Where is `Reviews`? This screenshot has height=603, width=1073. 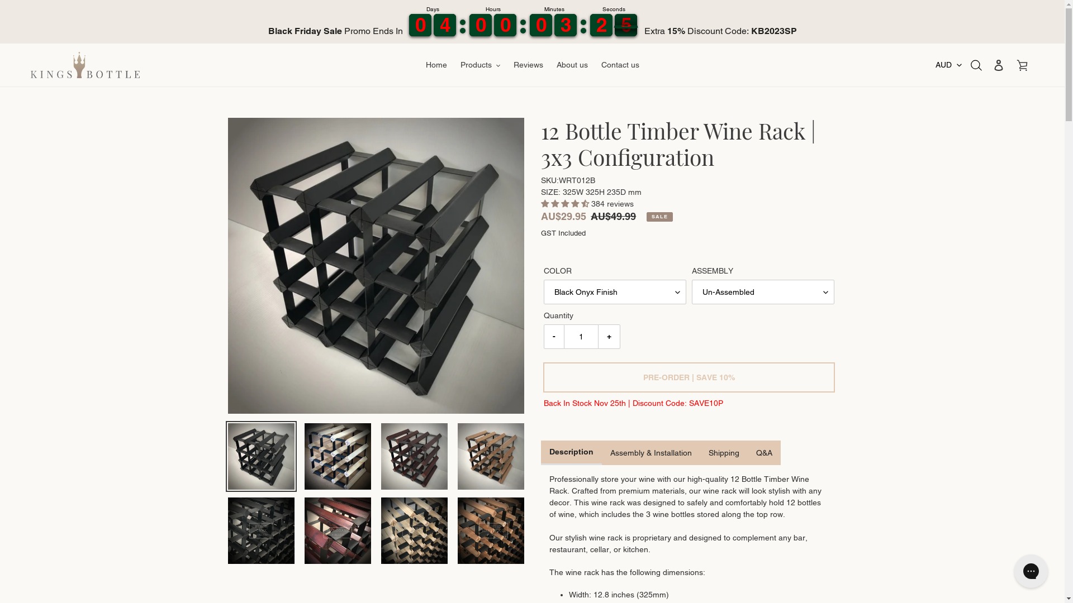 Reviews is located at coordinates (528, 65).